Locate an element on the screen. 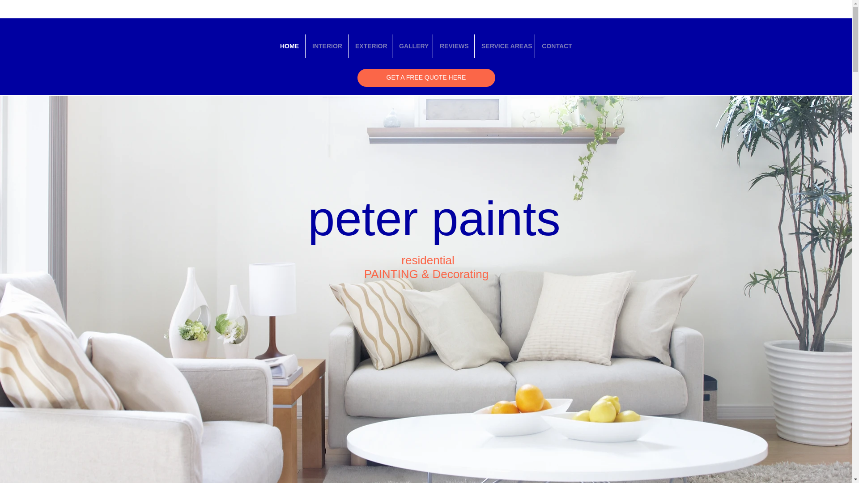 The height and width of the screenshot is (483, 859). EXTERIOR is located at coordinates (370, 46).